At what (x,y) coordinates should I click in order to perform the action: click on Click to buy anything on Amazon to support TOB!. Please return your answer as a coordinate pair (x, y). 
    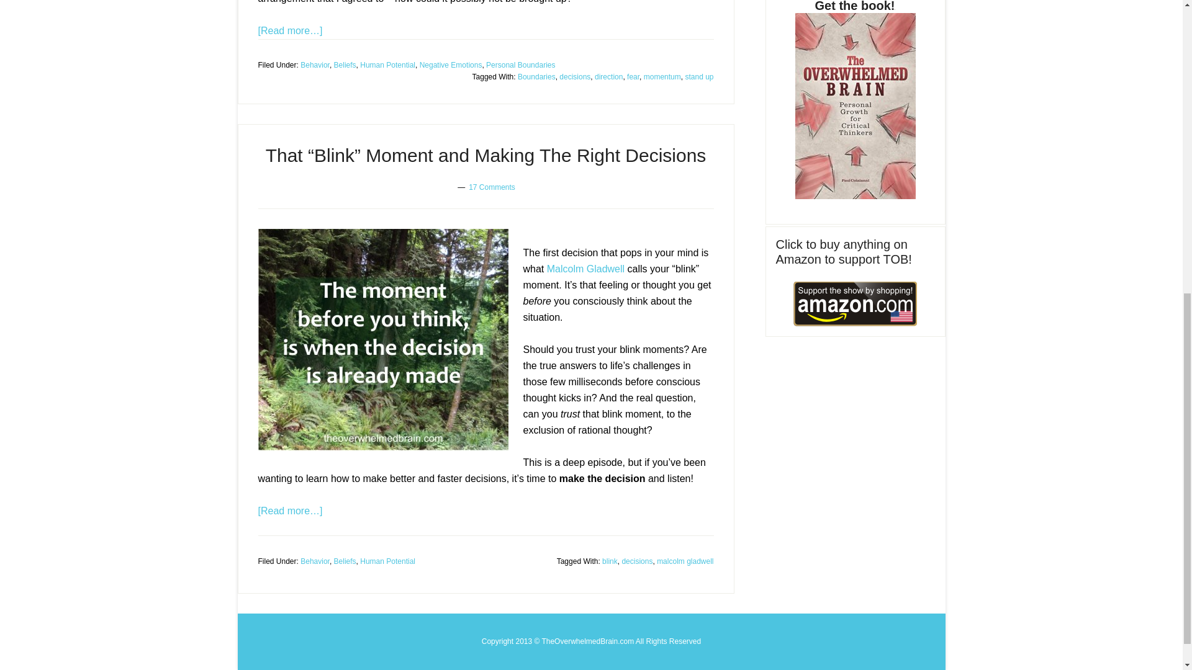
    Looking at the image, I should click on (856, 303).